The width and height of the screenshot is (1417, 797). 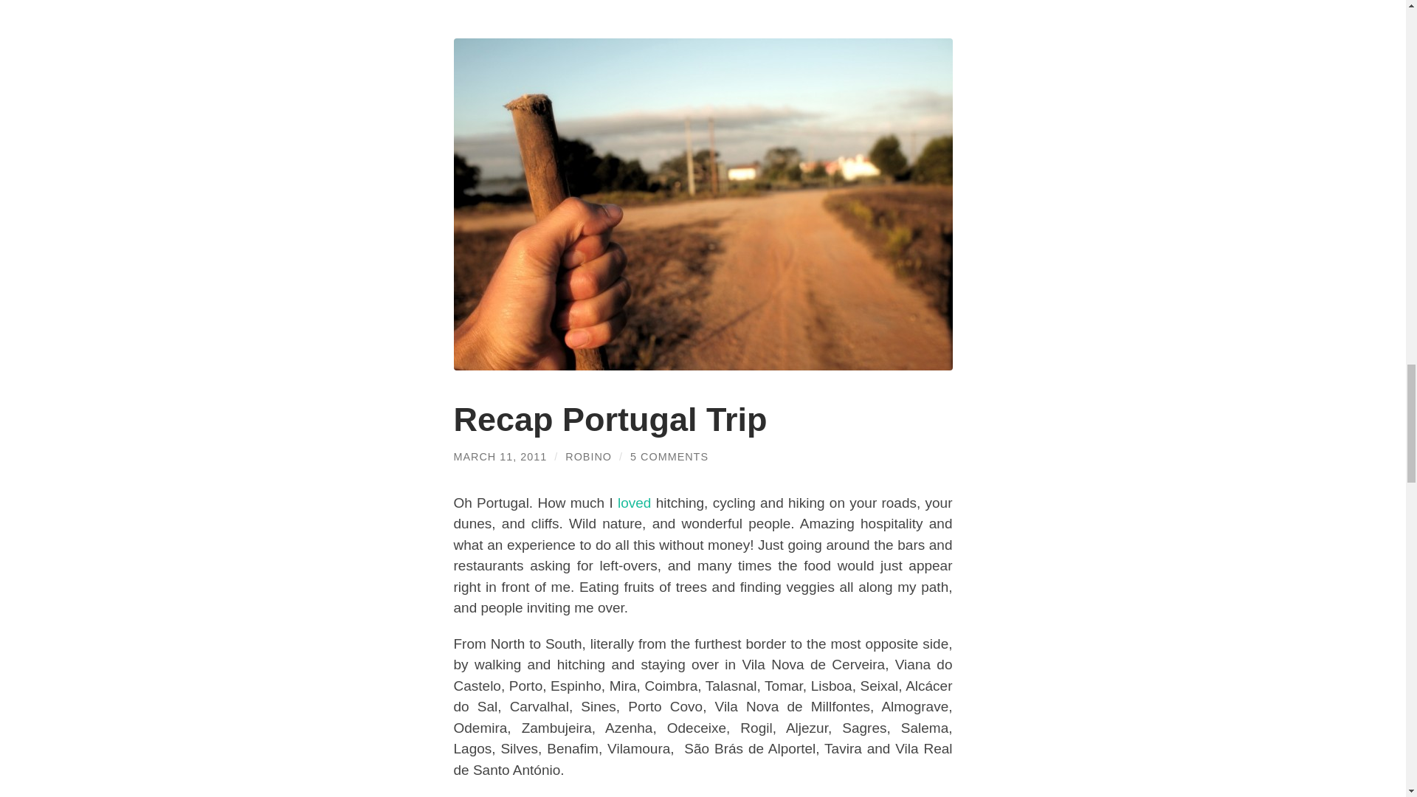 I want to click on loved, so click(x=634, y=503).